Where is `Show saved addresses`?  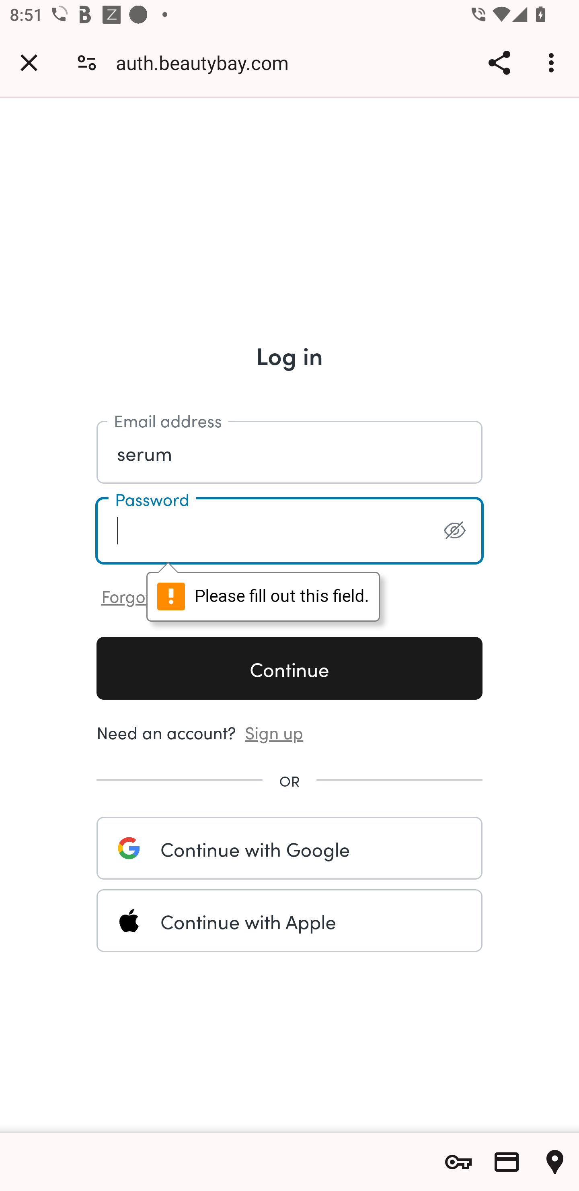
Show saved addresses is located at coordinates (555, 1162).